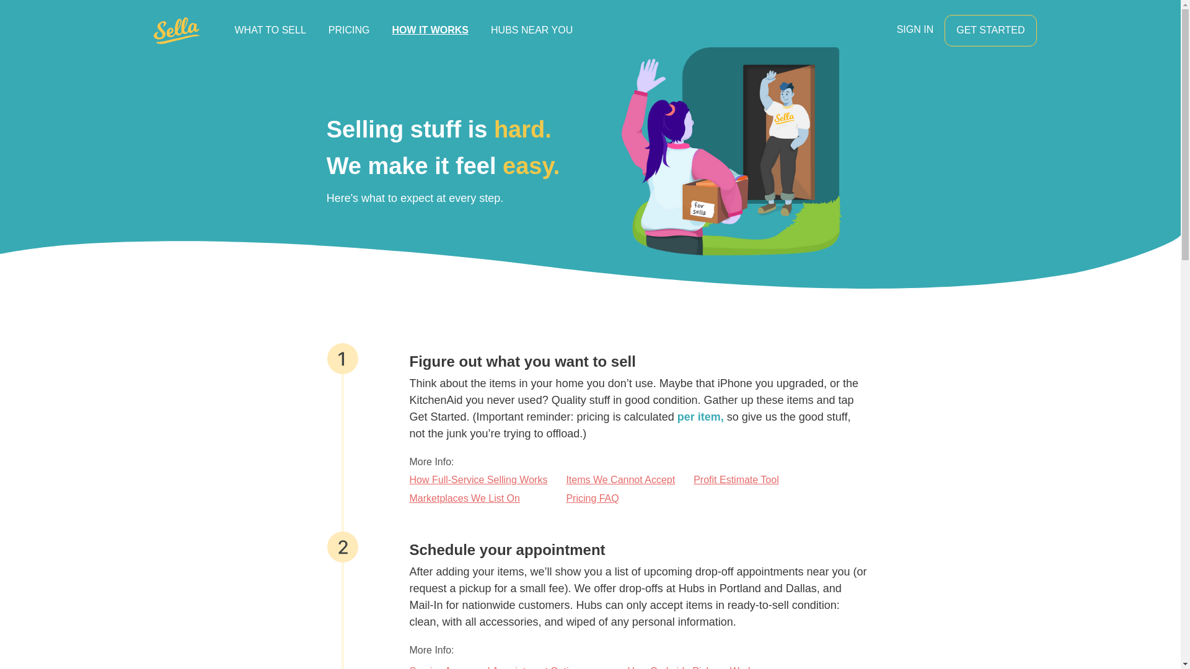 This screenshot has width=1190, height=669. I want to click on SIGN IN, so click(915, 30).